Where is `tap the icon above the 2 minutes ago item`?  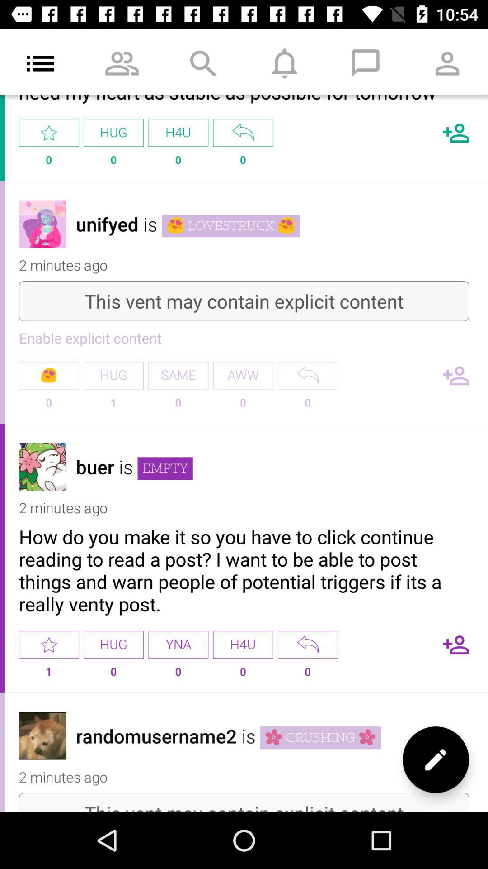 tap the icon above the 2 minutes ago item is located at coordinates (107, 224).